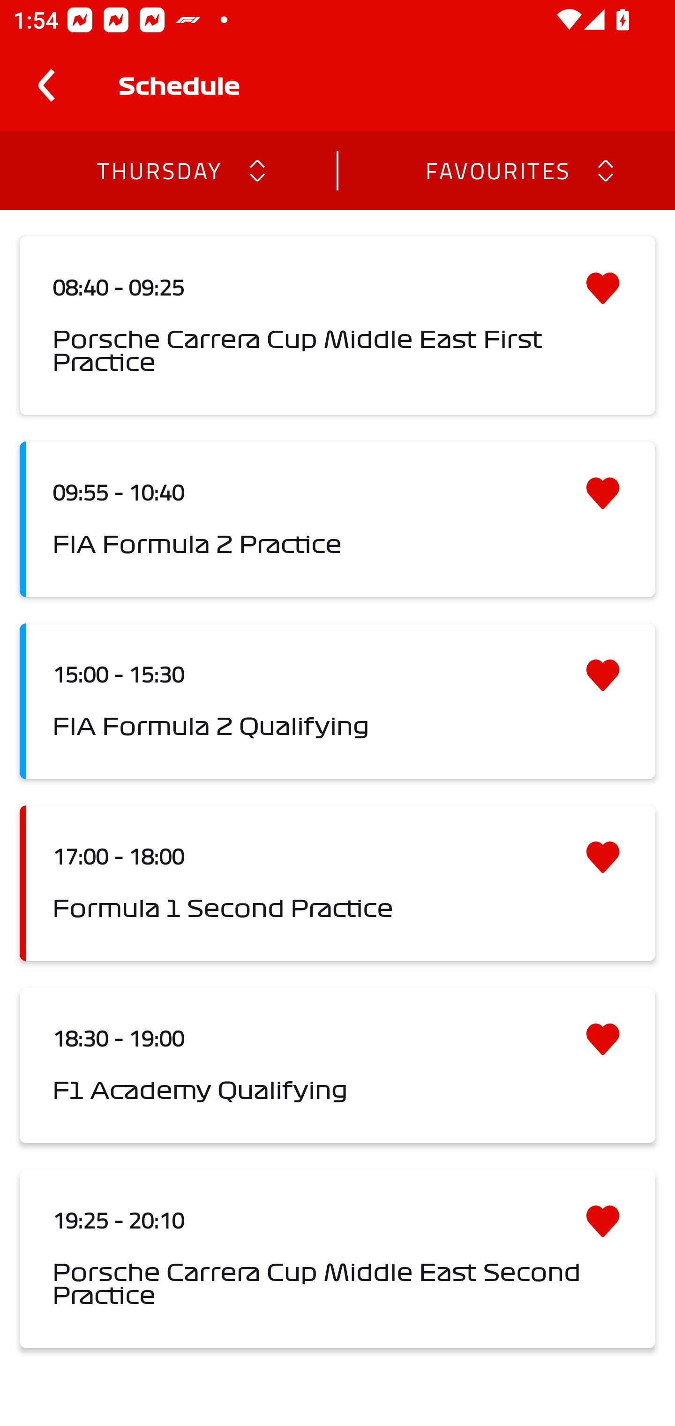 The image size is (675, 1426). Describe the element at coordinates (337, 520) in the screenshot. I see `09:55 - 10:40 FIA Formula 2 Practice` at that location.